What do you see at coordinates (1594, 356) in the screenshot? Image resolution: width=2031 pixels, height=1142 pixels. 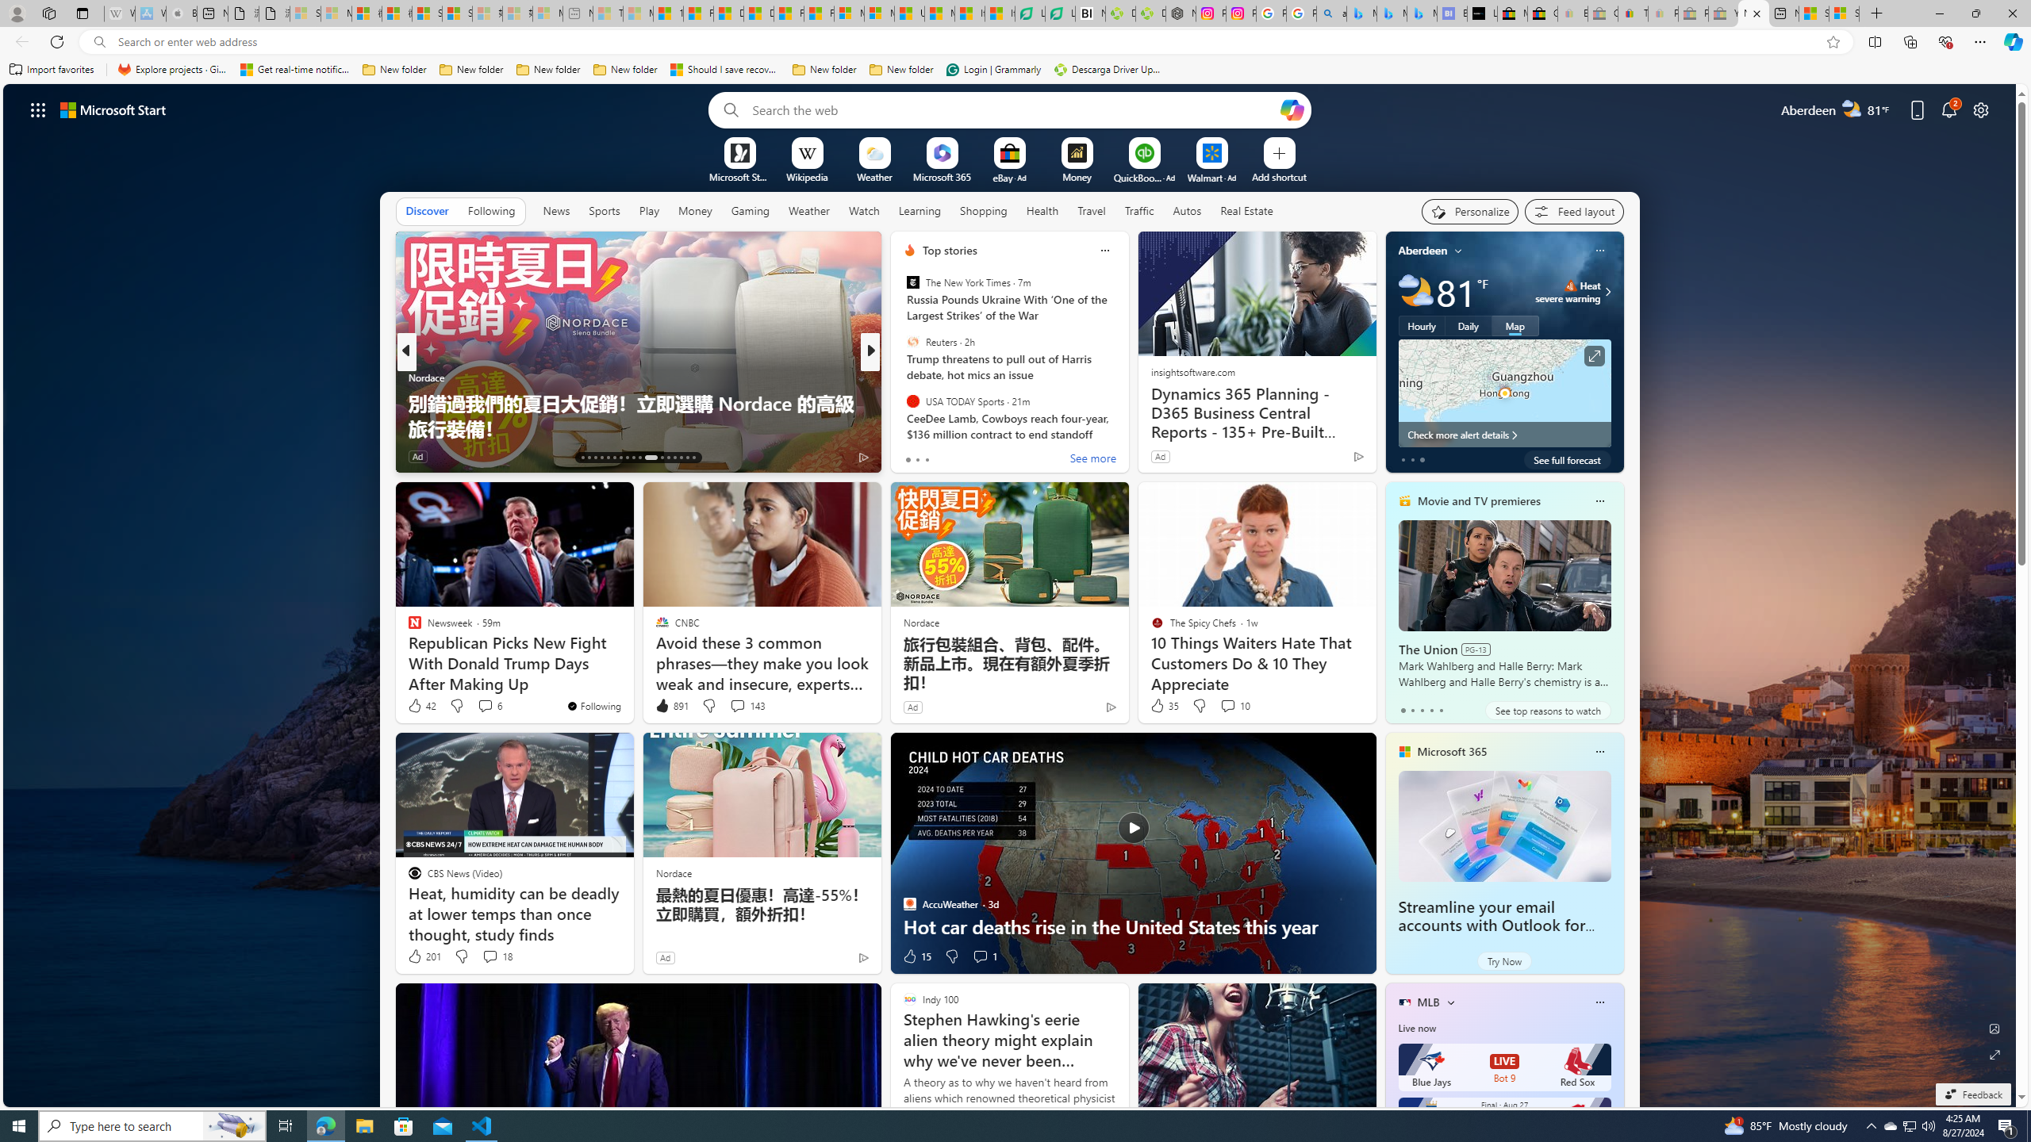 I see `Click to see more information` at bounding box center [1594, 356].